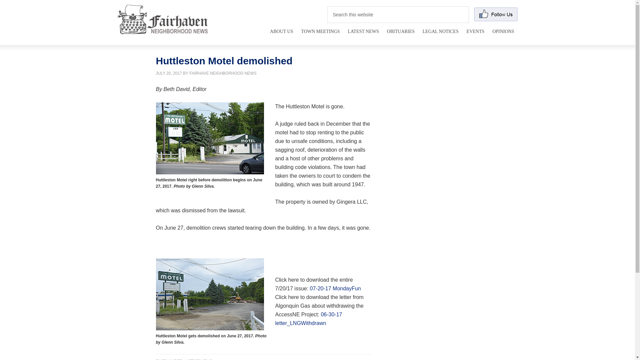 The image size is (640, 360). What do you see at coordinates (281, 35) in the screenshot?
I see `ABOUT US` at bounding box center [281, 35].